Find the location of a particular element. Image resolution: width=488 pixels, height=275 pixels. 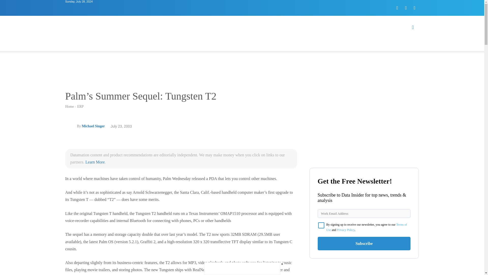

Youtube is located at coordinates (414, 8).